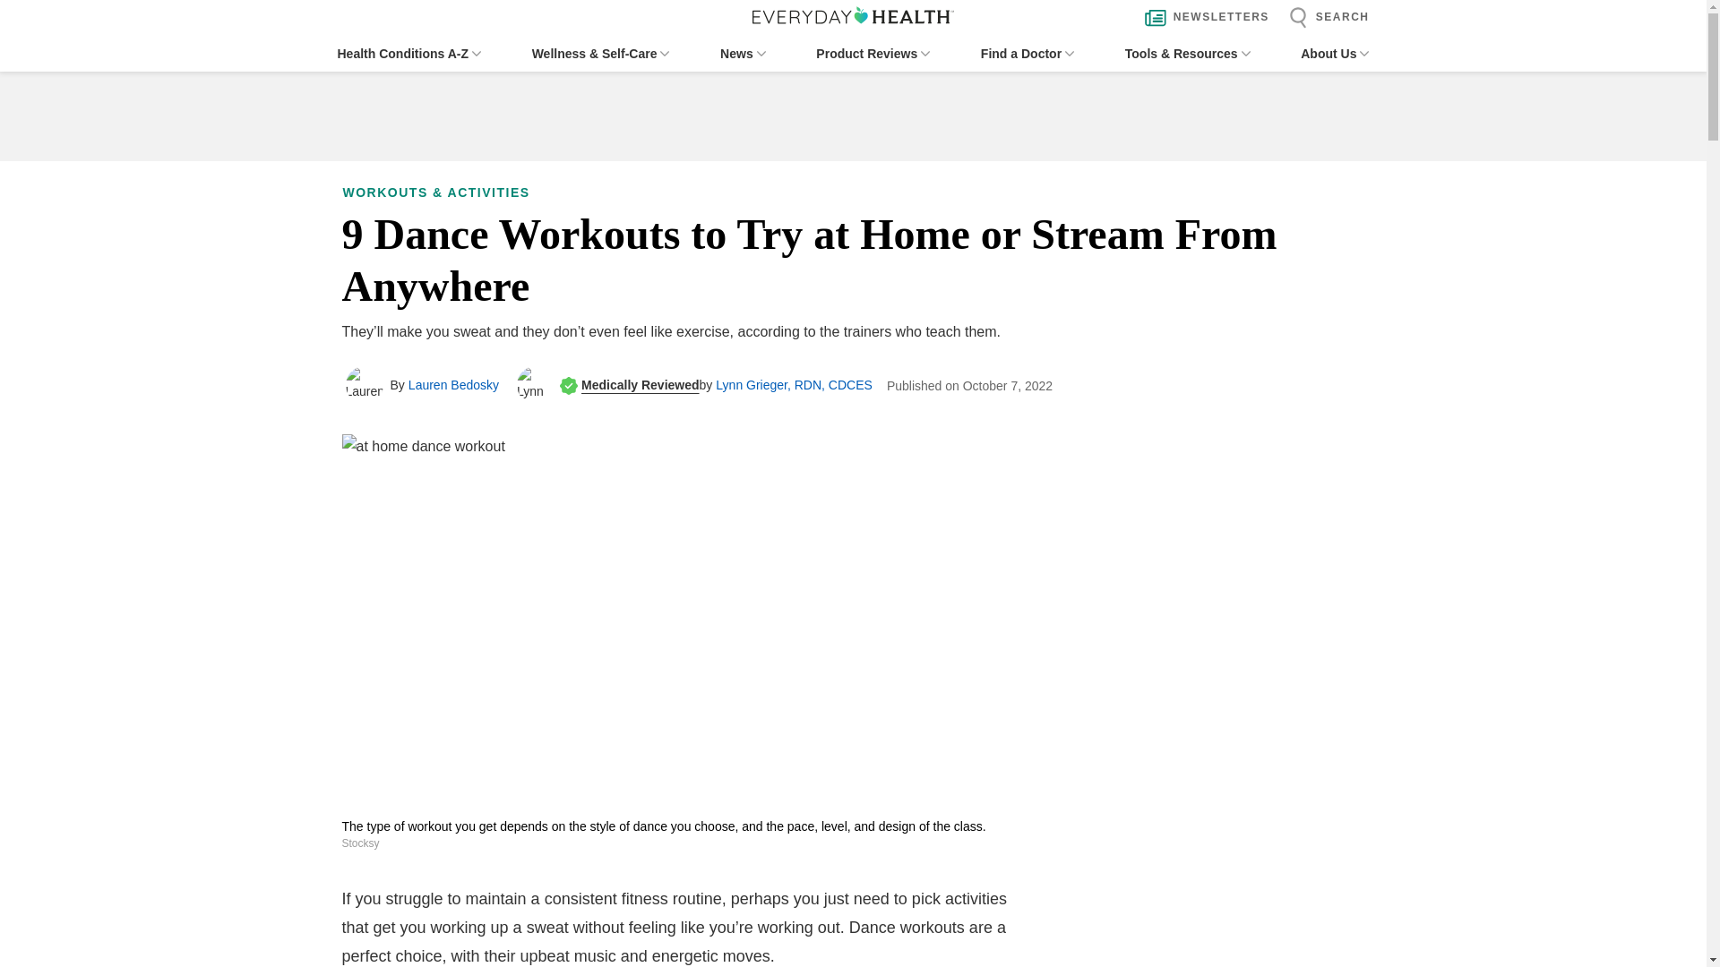 This screenshot has height=967, width=1720. What do you see at coordinates (1027, 54) in the screenshot?
I see `Find a Doctor` at bounding box center [1027, 54].